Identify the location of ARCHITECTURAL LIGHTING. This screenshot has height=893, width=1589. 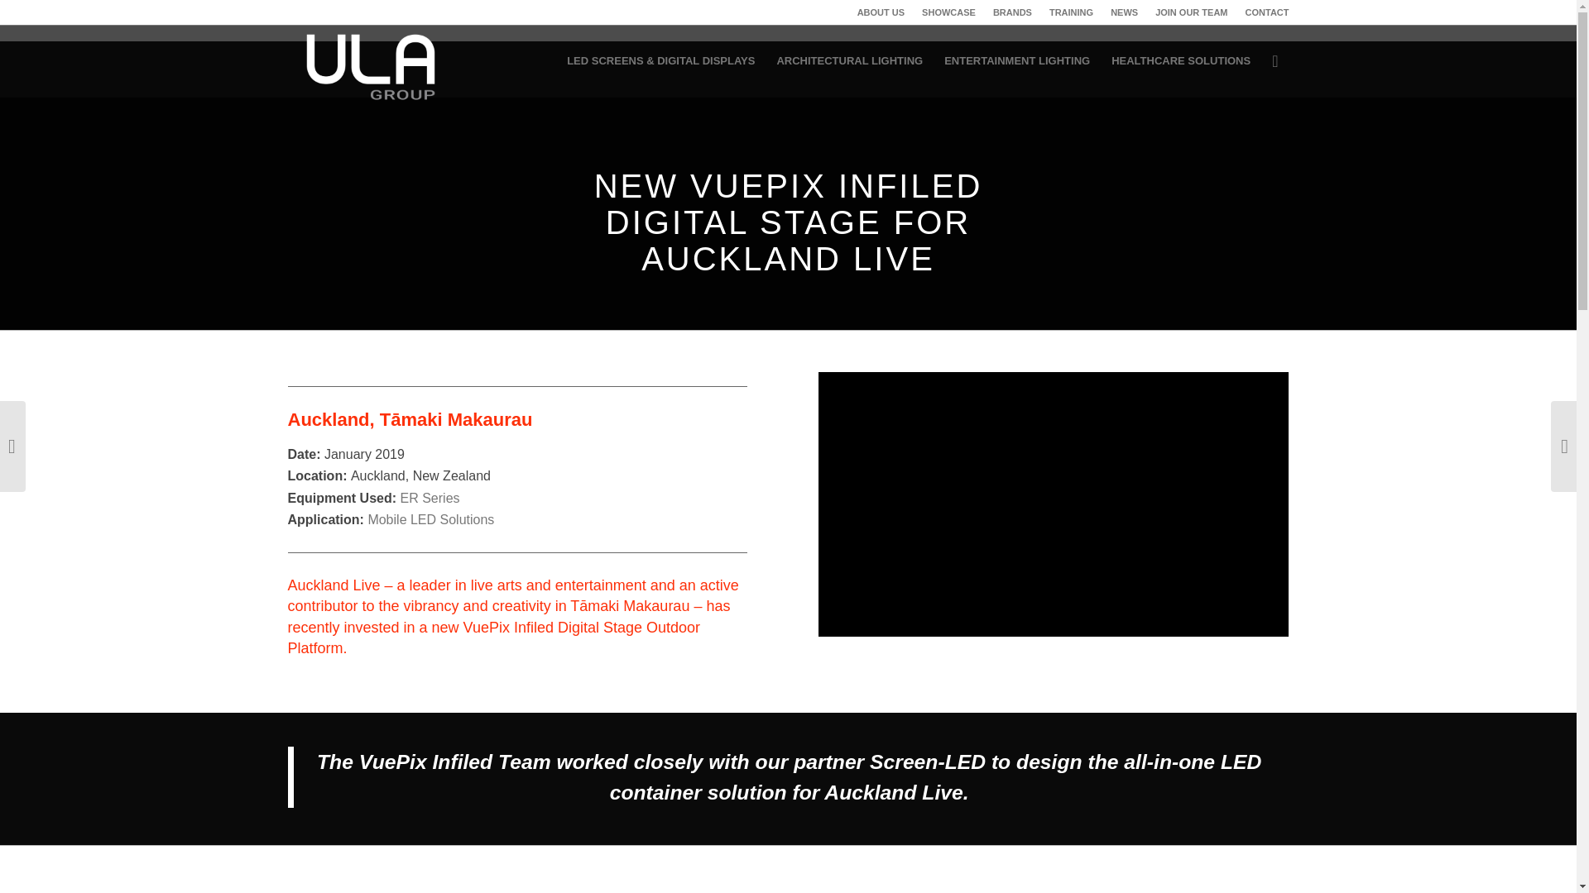
(849, 61).